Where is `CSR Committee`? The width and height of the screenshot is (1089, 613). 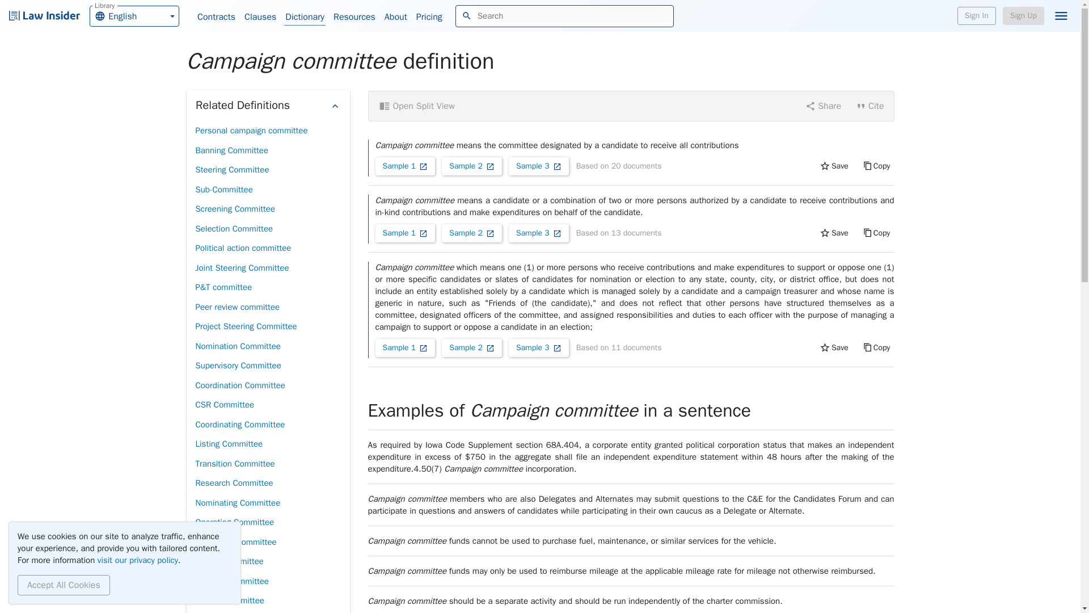
CSR Committee is located at coordinates (224, 405).